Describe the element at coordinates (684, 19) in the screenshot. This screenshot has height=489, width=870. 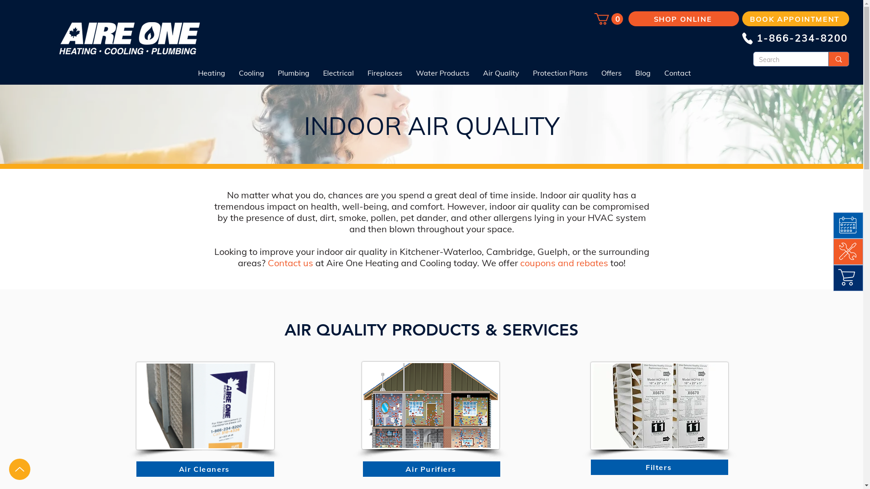
I see `SHOP ONLINE` at that location.